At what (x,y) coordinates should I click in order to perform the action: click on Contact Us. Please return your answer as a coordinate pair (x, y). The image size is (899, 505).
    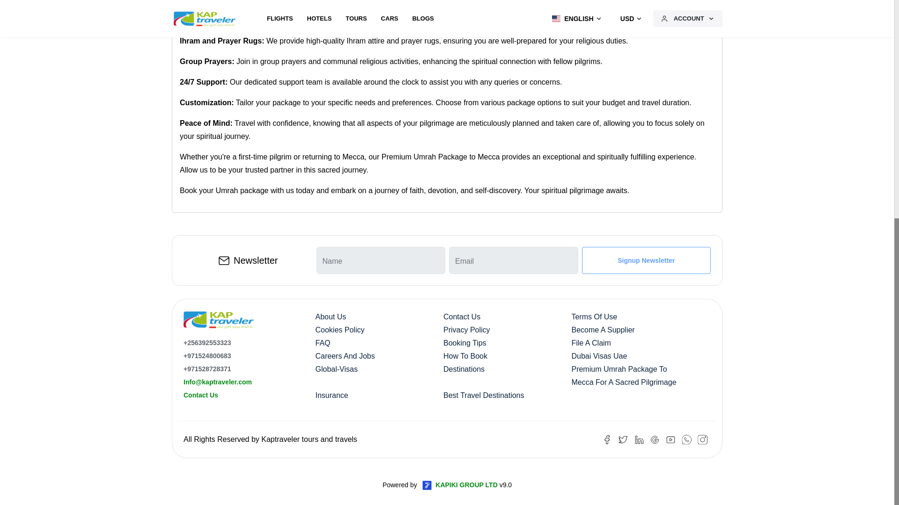
    Looking at the image, I should click on (462, 316).